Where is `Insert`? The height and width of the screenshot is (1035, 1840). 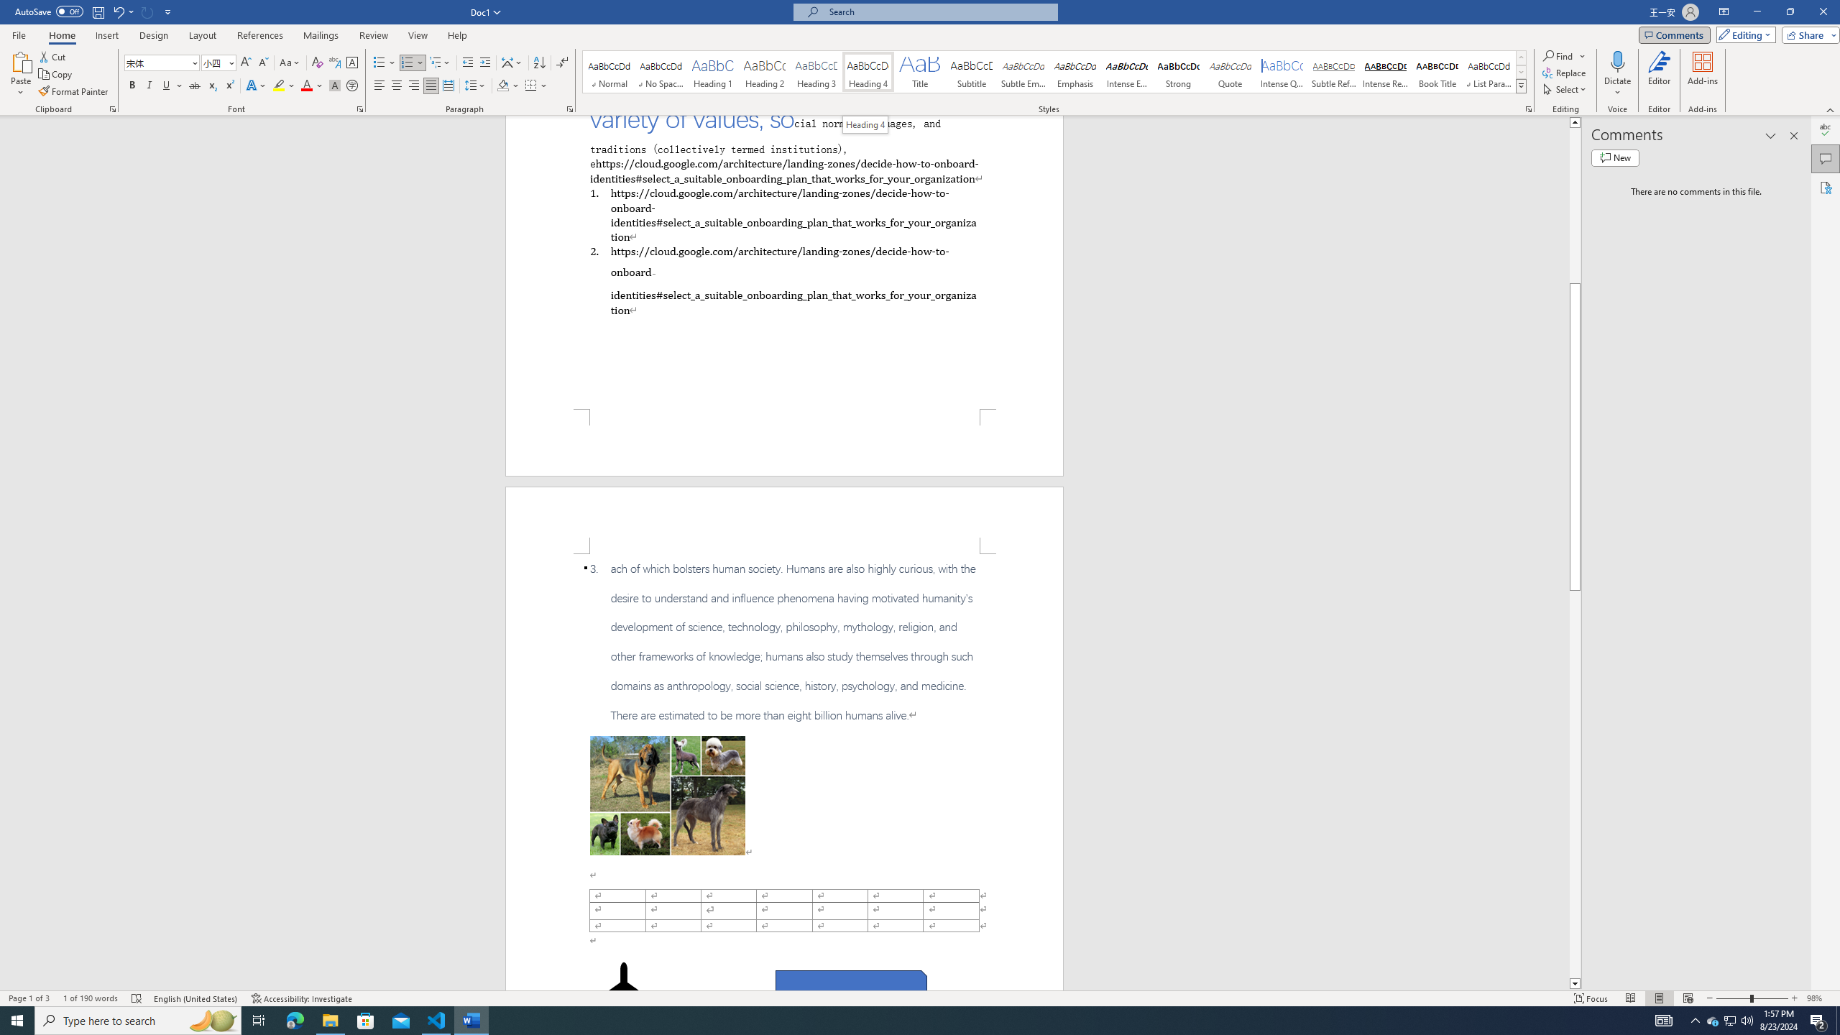 Insert is located at coordinates (106, 35).